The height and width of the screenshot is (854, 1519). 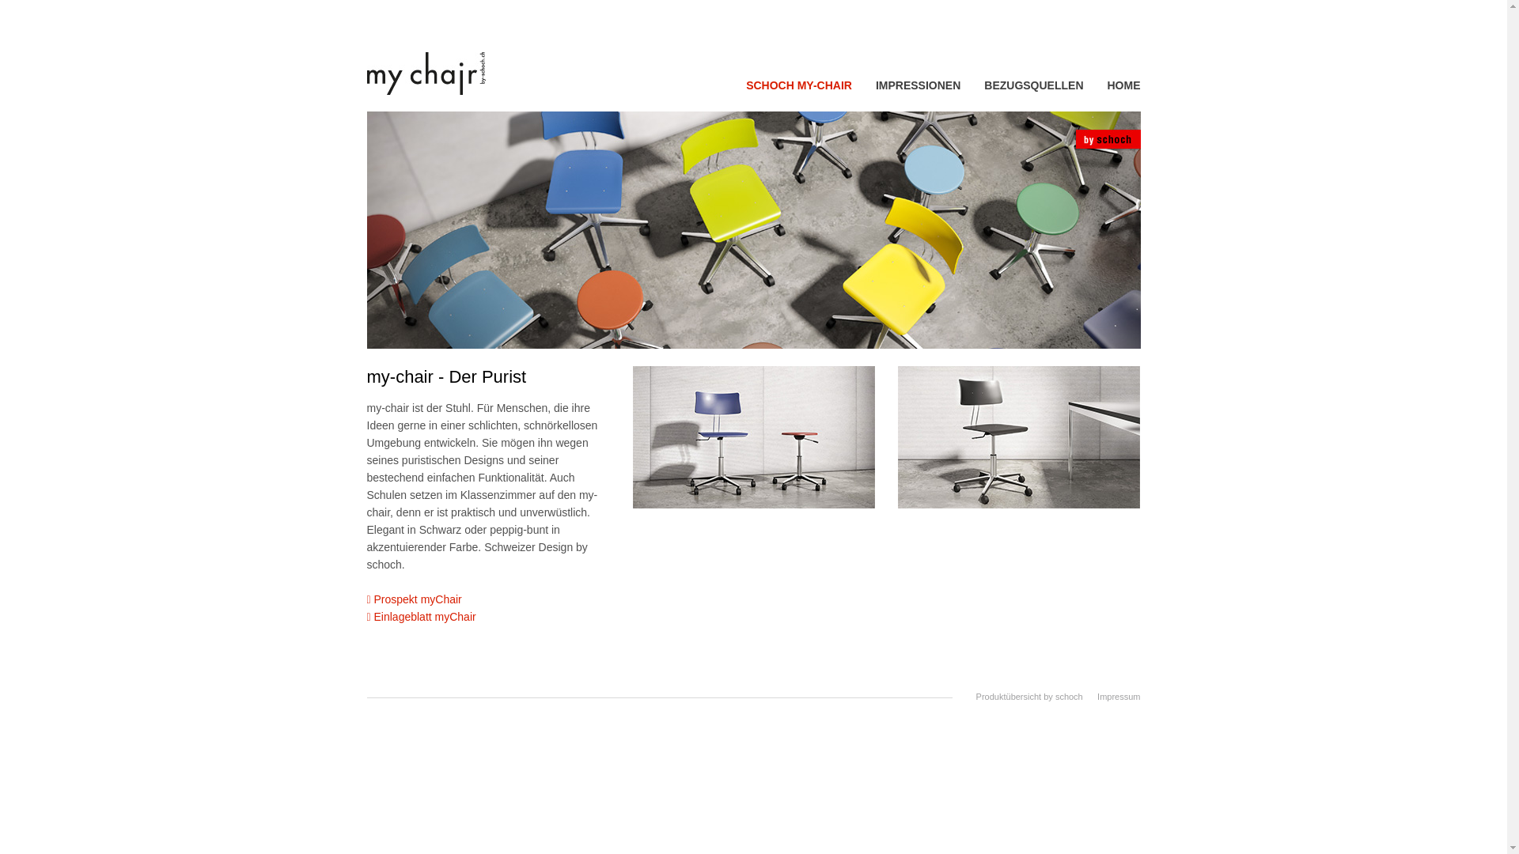 I want to click on SCHOCH MY-CHAIR, so click(x=799, y=105).